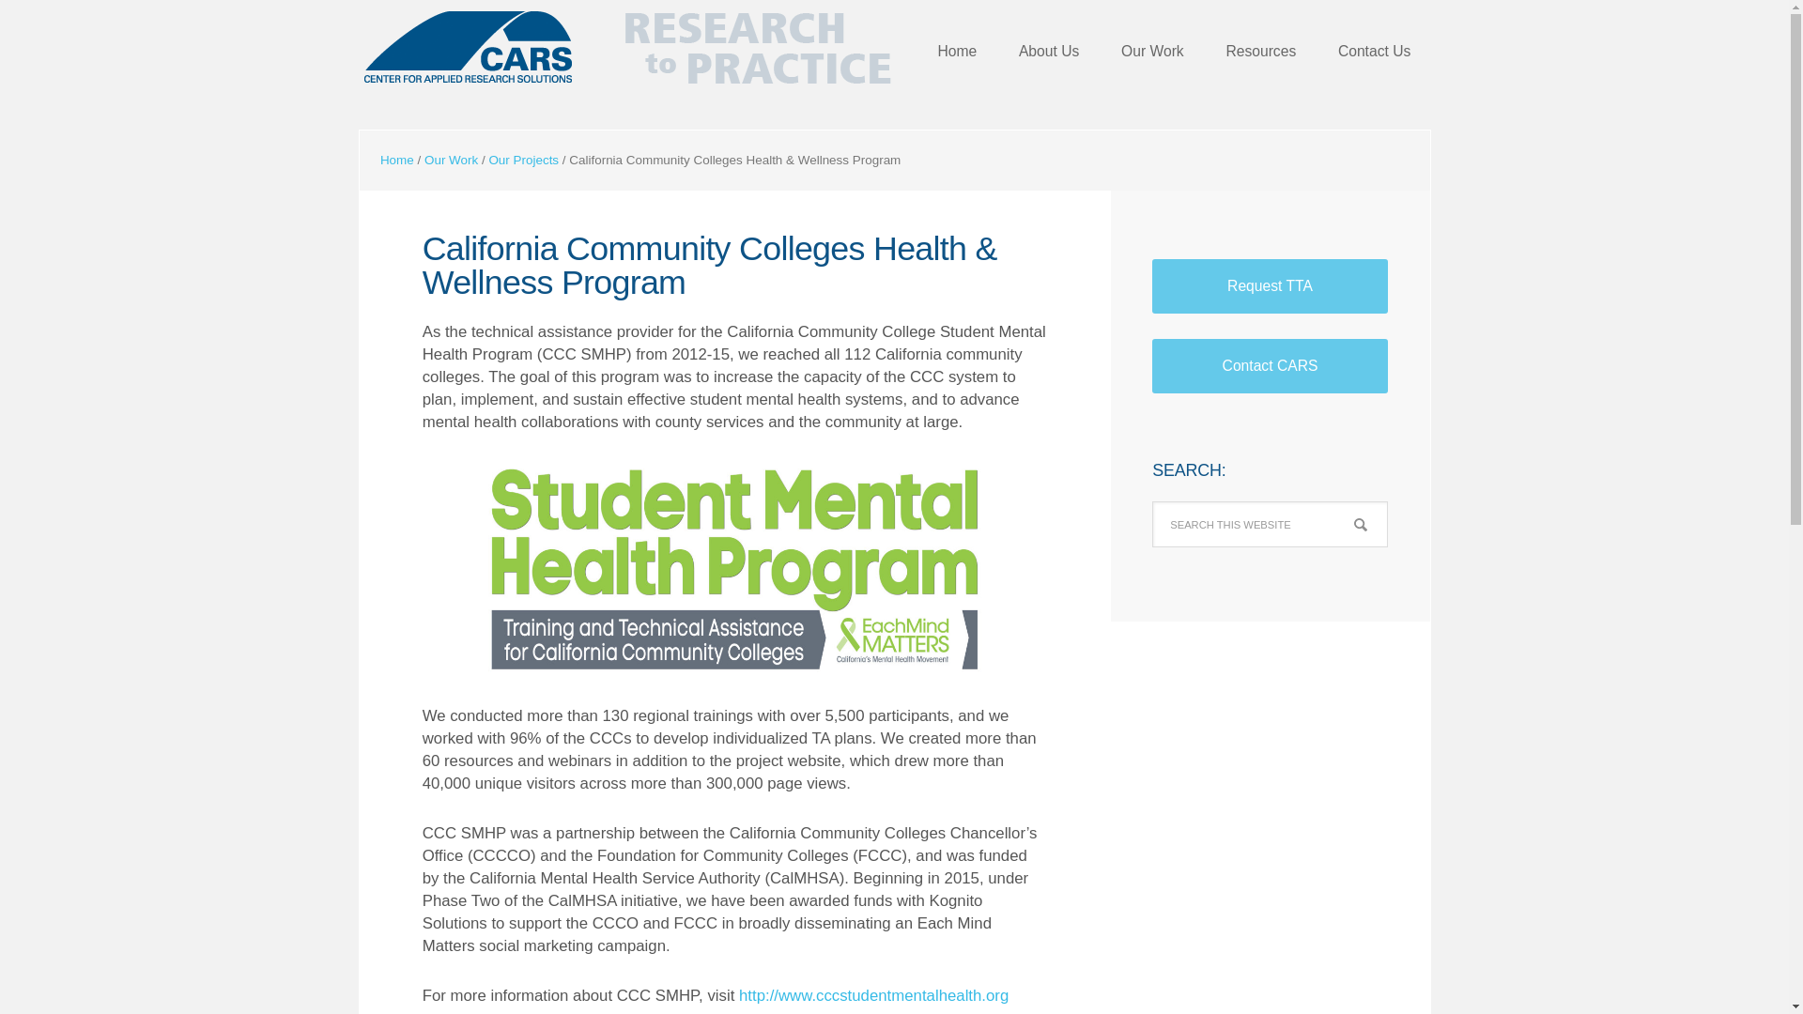 The height and width of the screenshot is (1014, 1803). What do you see at coordinates (1260, 53) in the screenshot?
I see `Resources` at bounding box center [1260, 53].